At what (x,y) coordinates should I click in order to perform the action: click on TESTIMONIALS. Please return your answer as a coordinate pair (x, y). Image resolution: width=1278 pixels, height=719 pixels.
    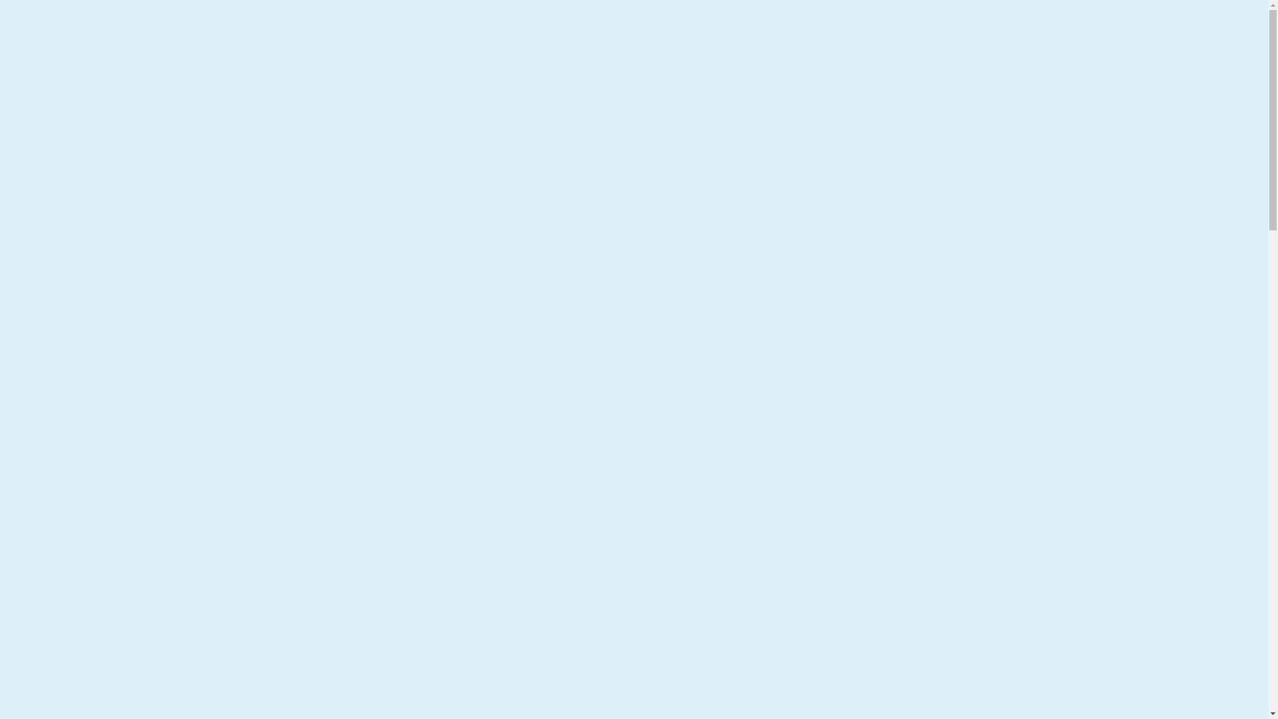
    Looking at the image, I should click on (1078, 107).